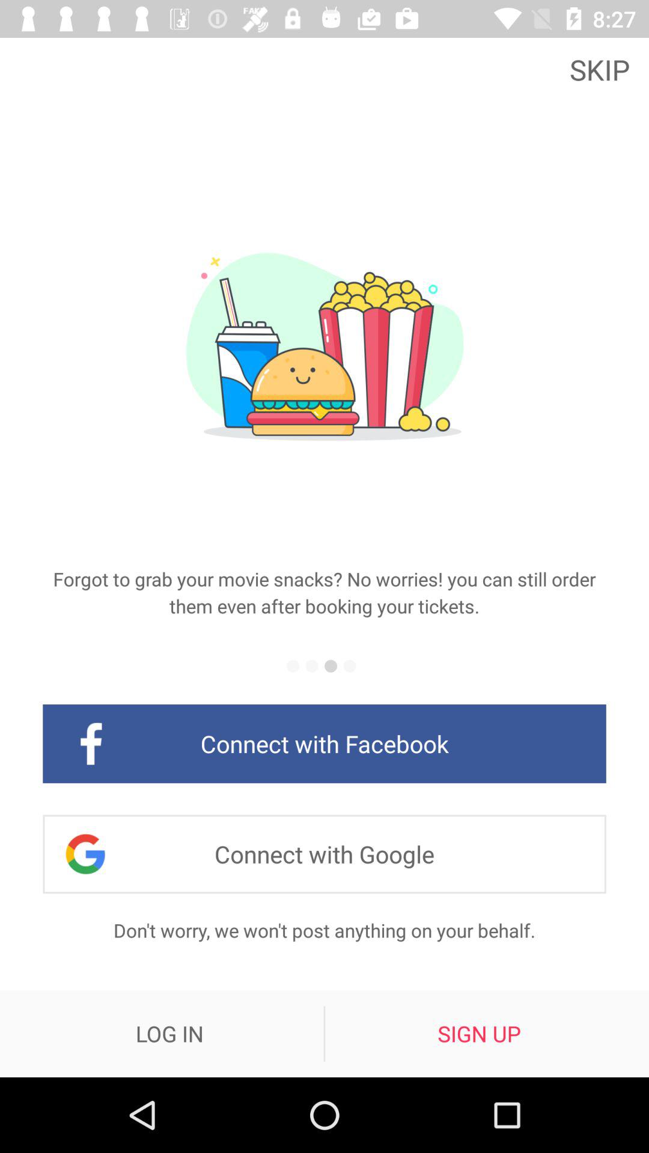 Image resolution: width=649 pixels, height=1153 pixels. Describe the element at coordinates (169, 1033) in the screenshot. I see `scroll to log in` at that location.